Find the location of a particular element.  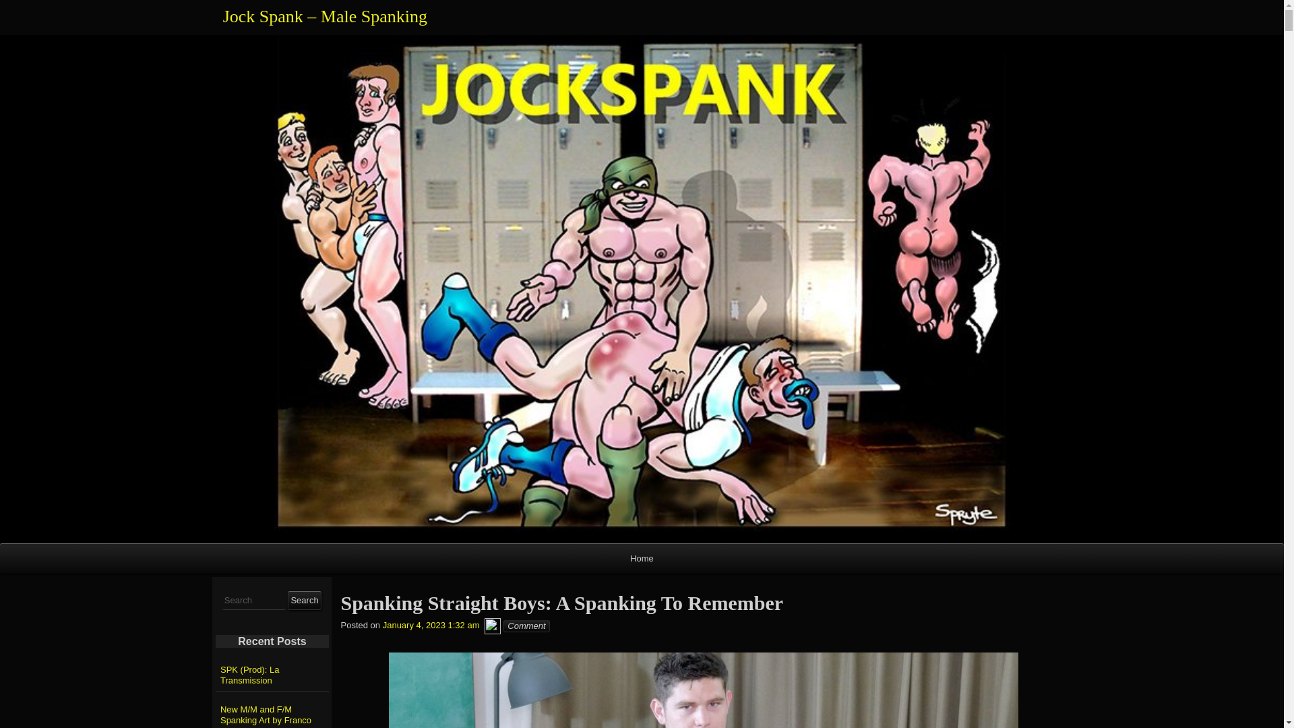

January 4, 2023 1:32 am is located at coordinates (431, 626).